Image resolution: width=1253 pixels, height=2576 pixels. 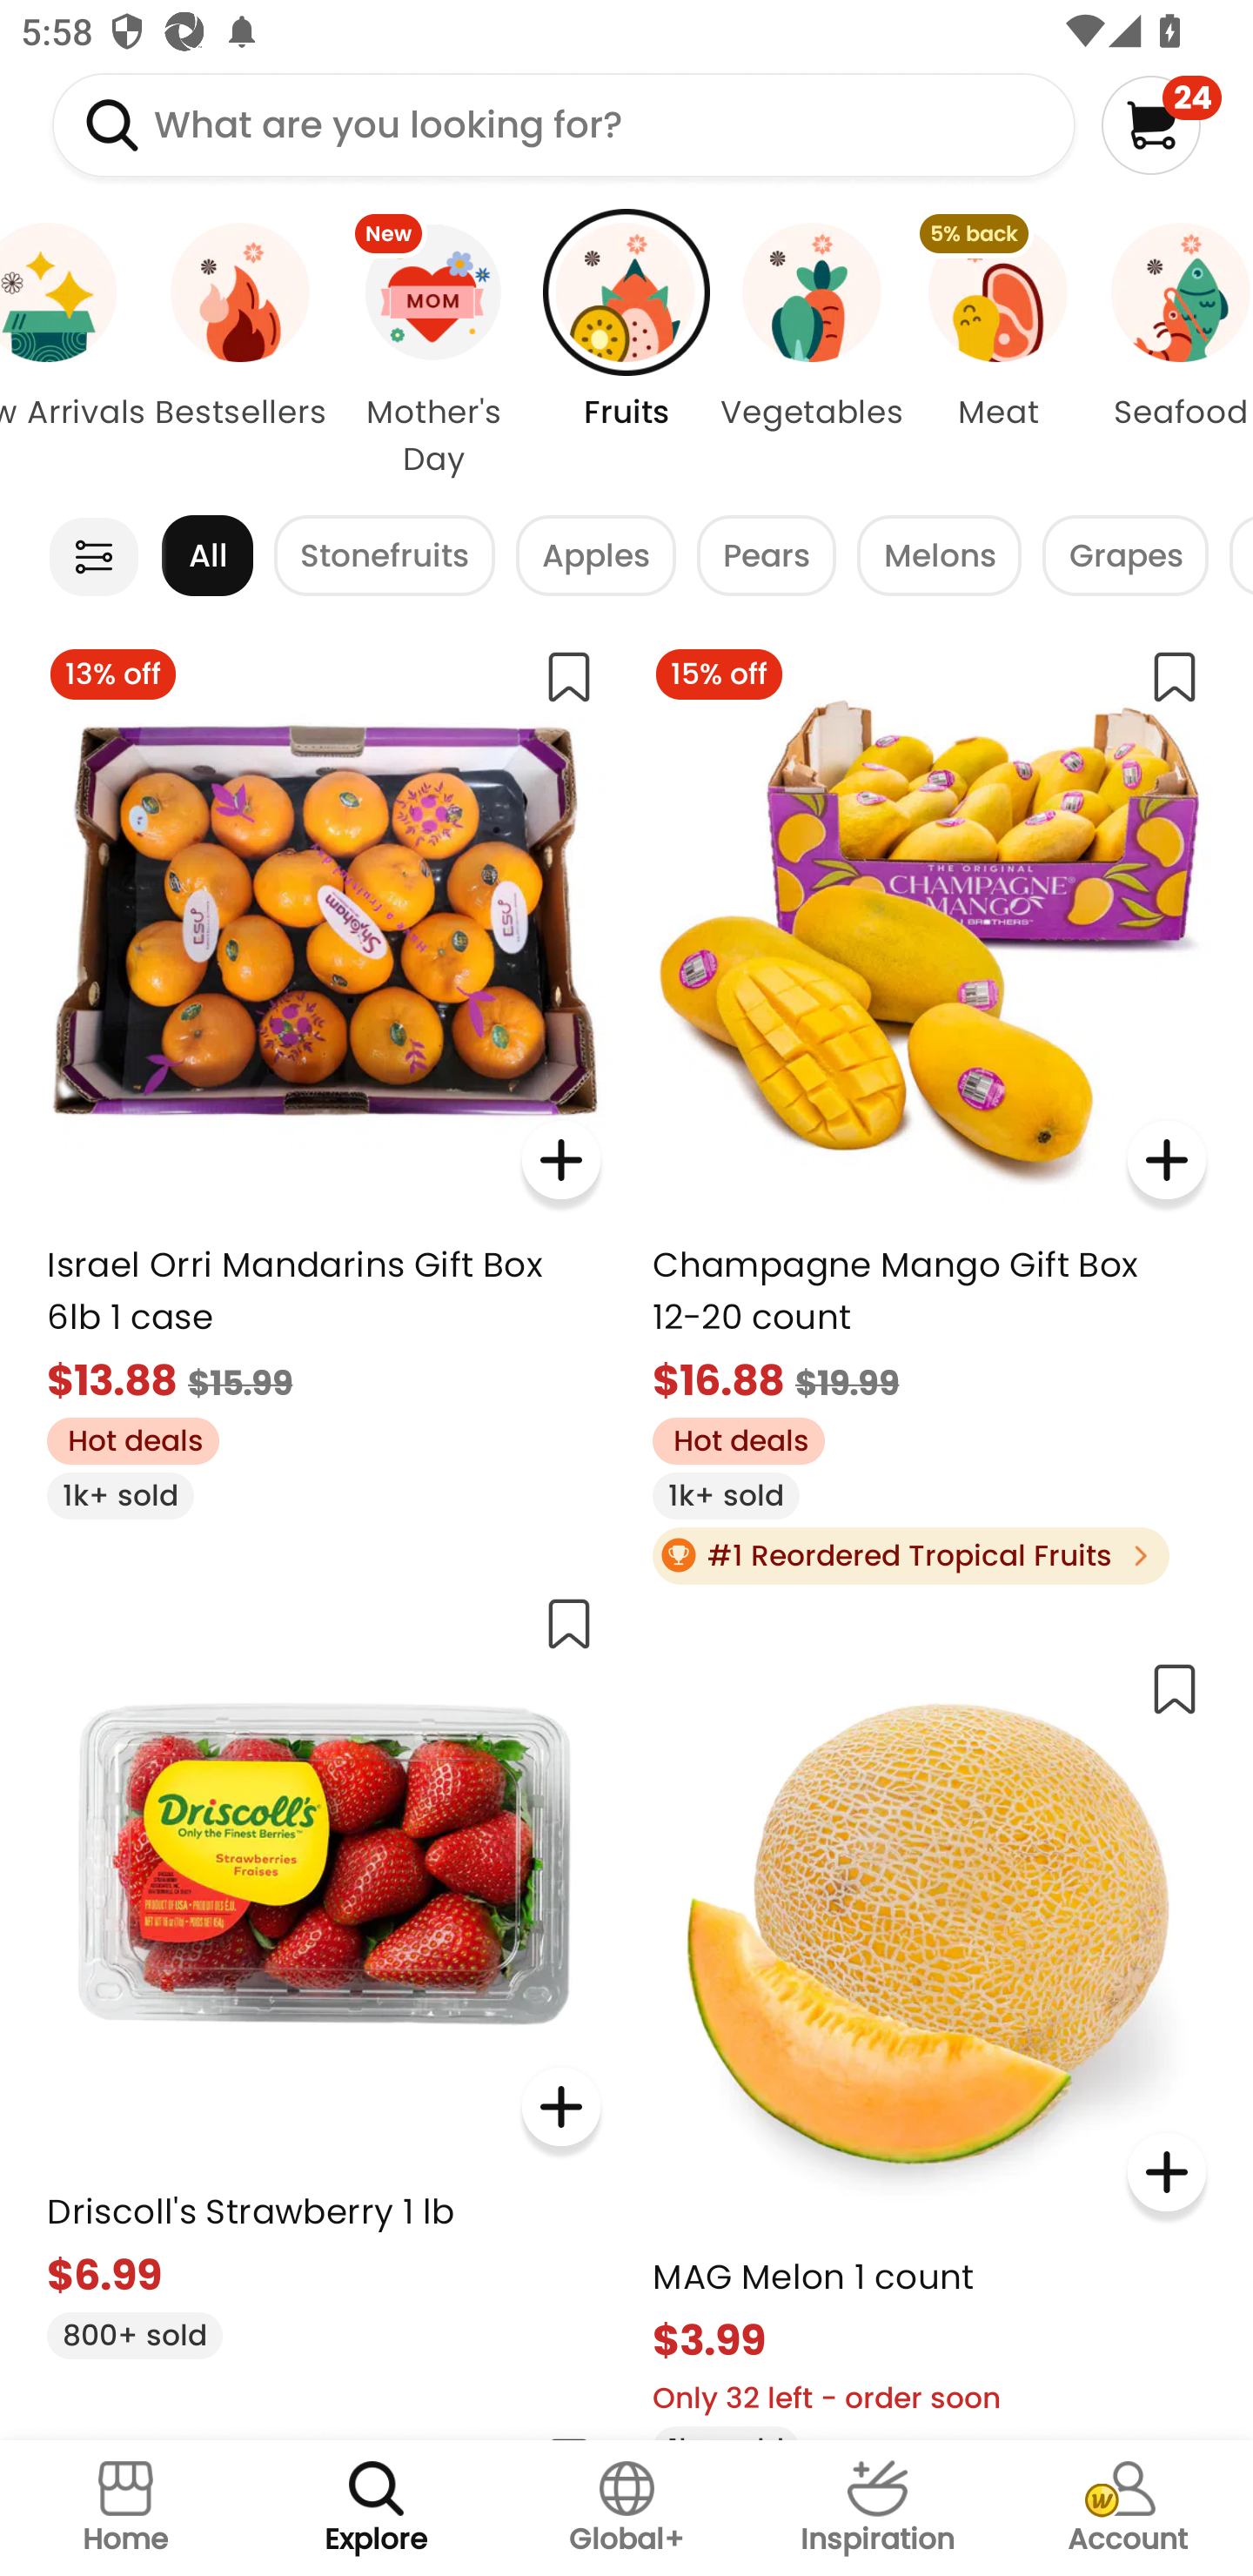 I want to click on All, so click(x=207, y=555).